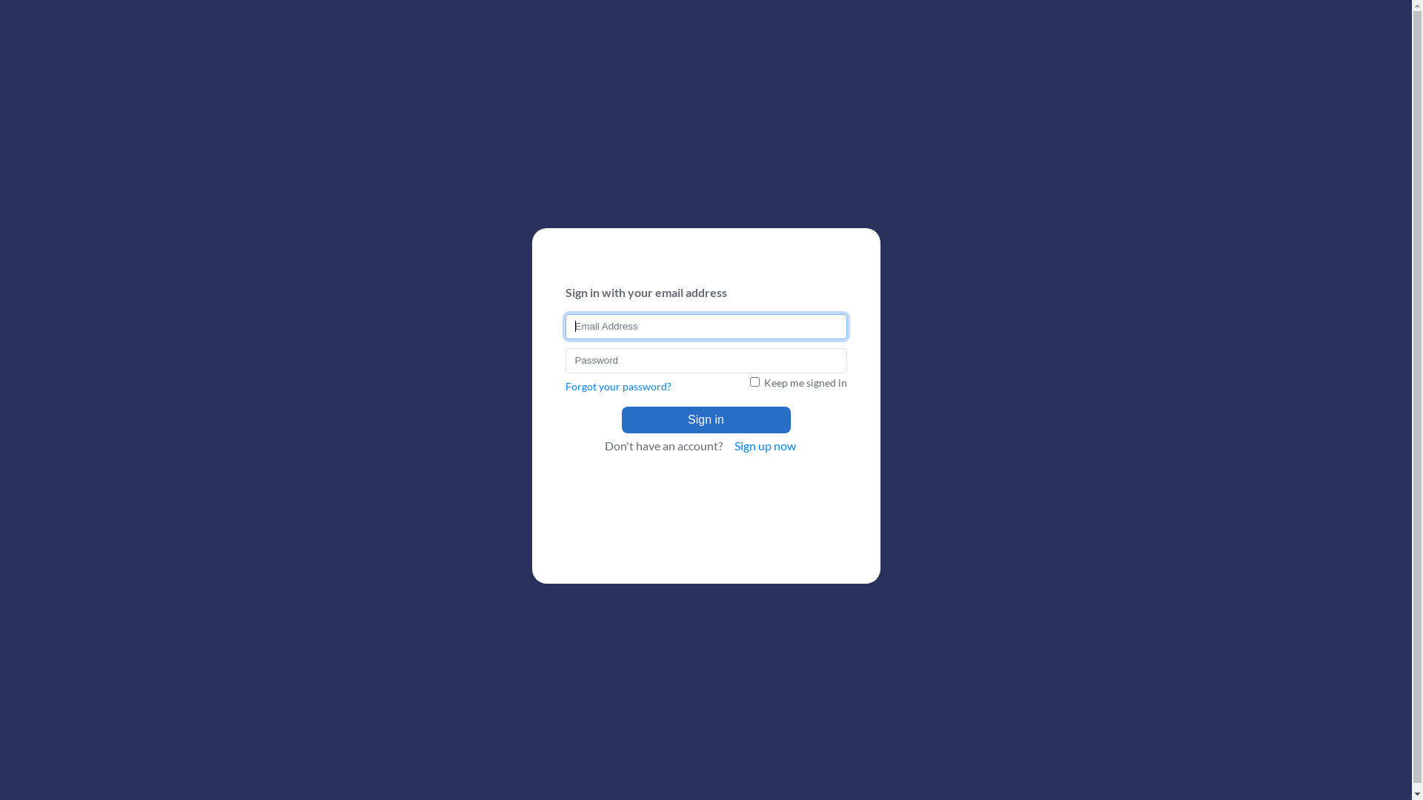 The height and width of the screenshot is (800, 1423). I want to click on Sign up now, so click(765, 444).